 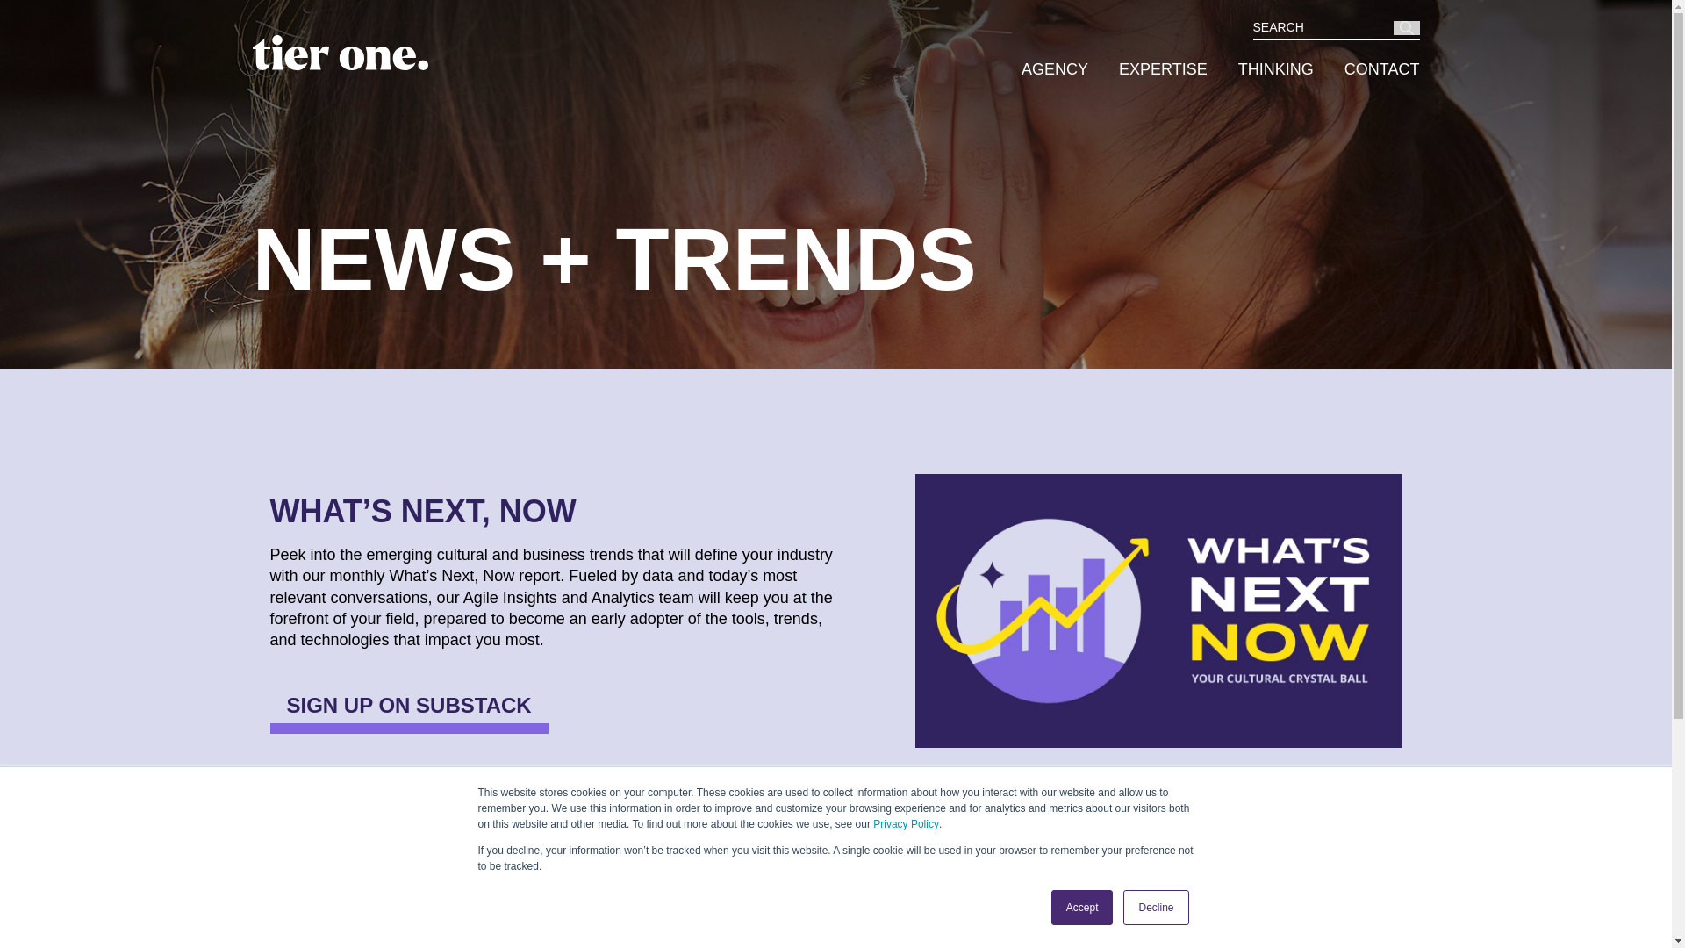 I want to click on Decline, so click(x=1155, y=908).